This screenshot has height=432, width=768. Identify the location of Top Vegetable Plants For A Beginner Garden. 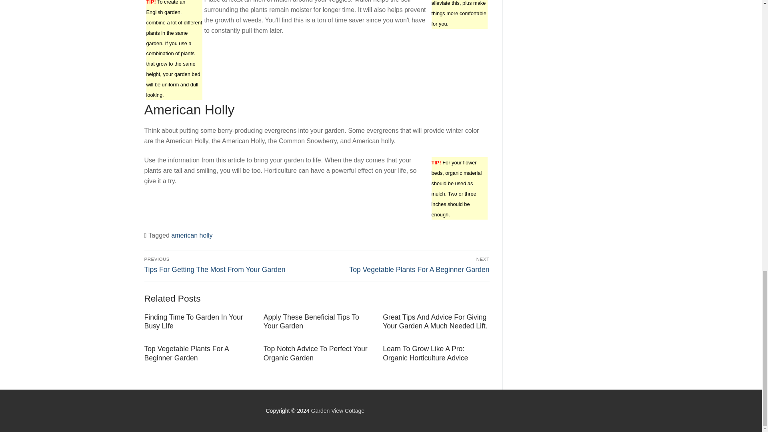
(425, 353).